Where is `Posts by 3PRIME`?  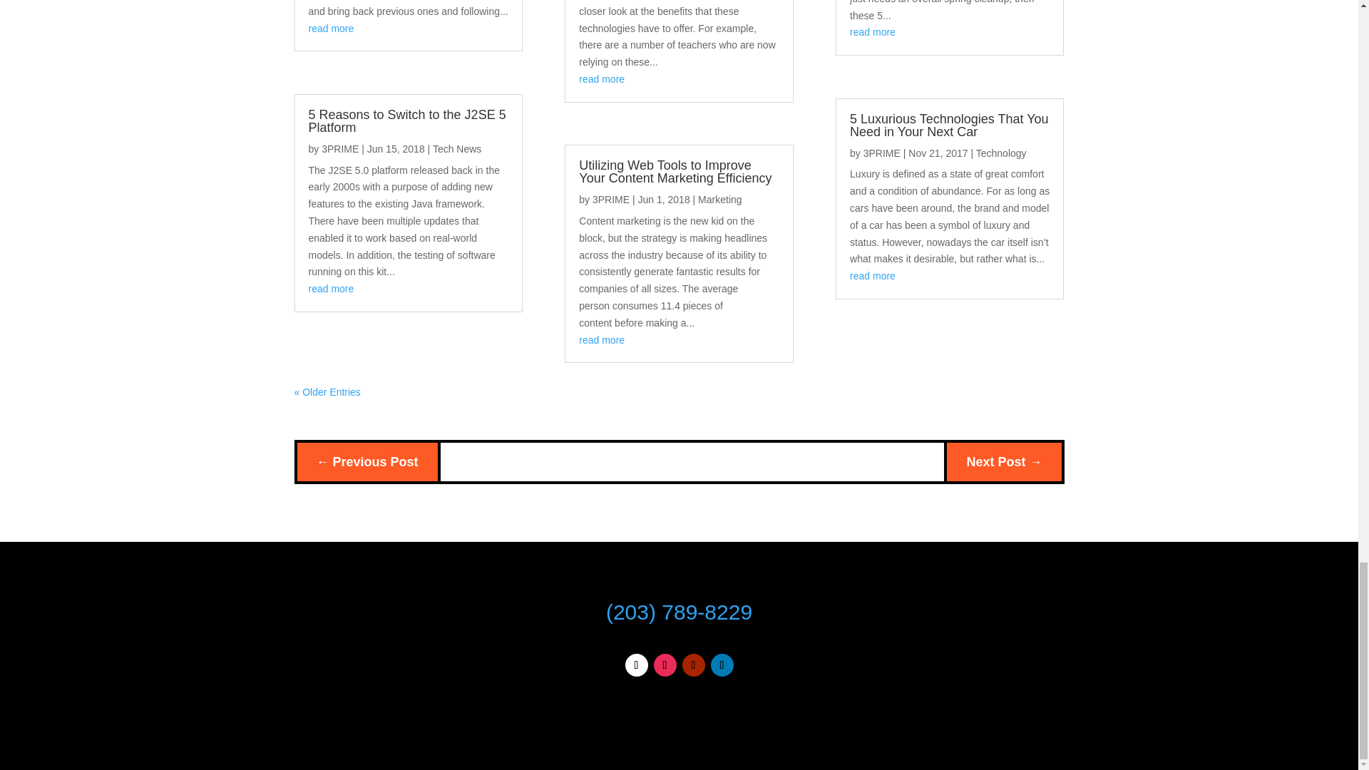 Posts by 3PRIME is located at coordinates (611, 200).